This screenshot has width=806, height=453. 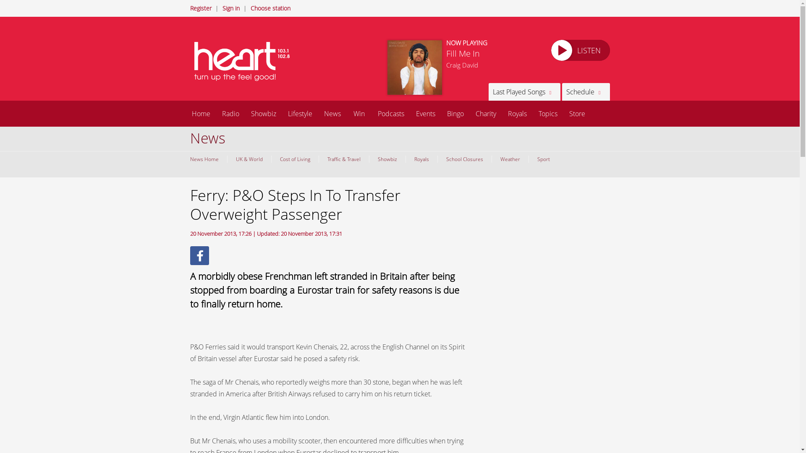 What do you see at coordinates (524, 91) in the screenshot?
I see `Last Played Songs` at bounding box center [524, 91].